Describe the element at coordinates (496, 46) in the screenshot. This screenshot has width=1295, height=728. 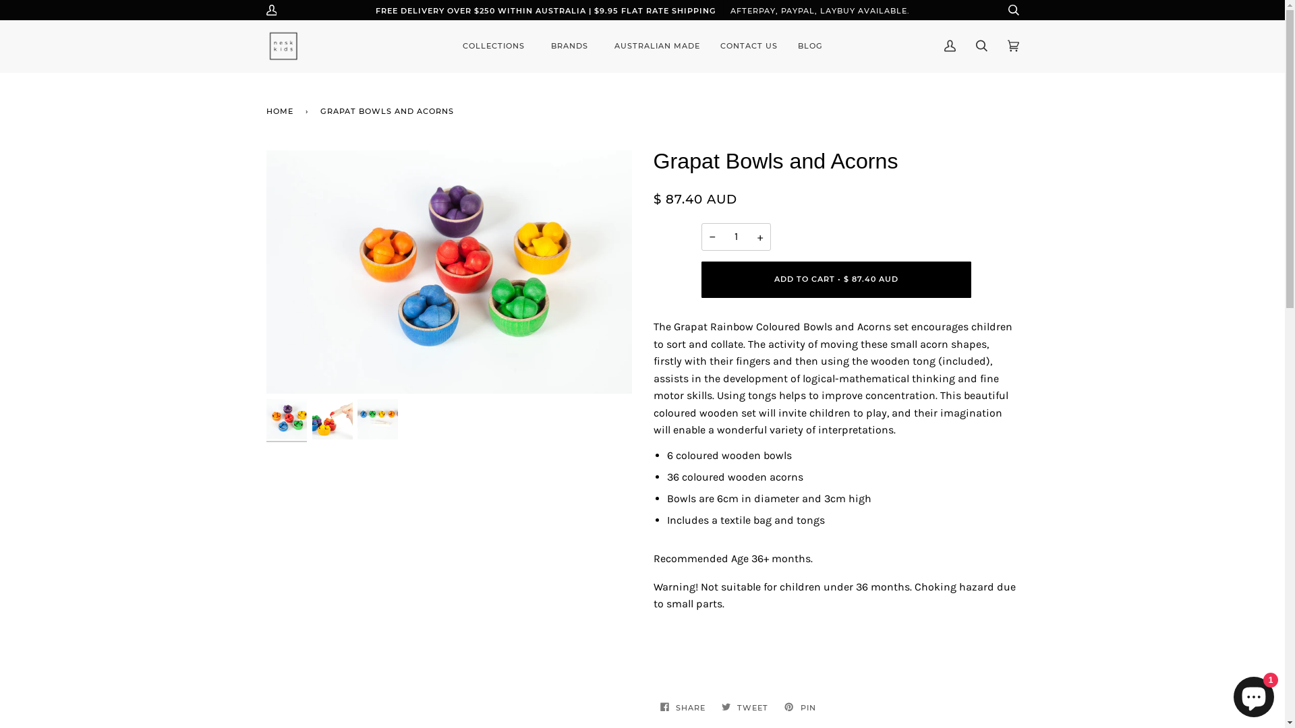
I see `COLLECTIONS` at that location.